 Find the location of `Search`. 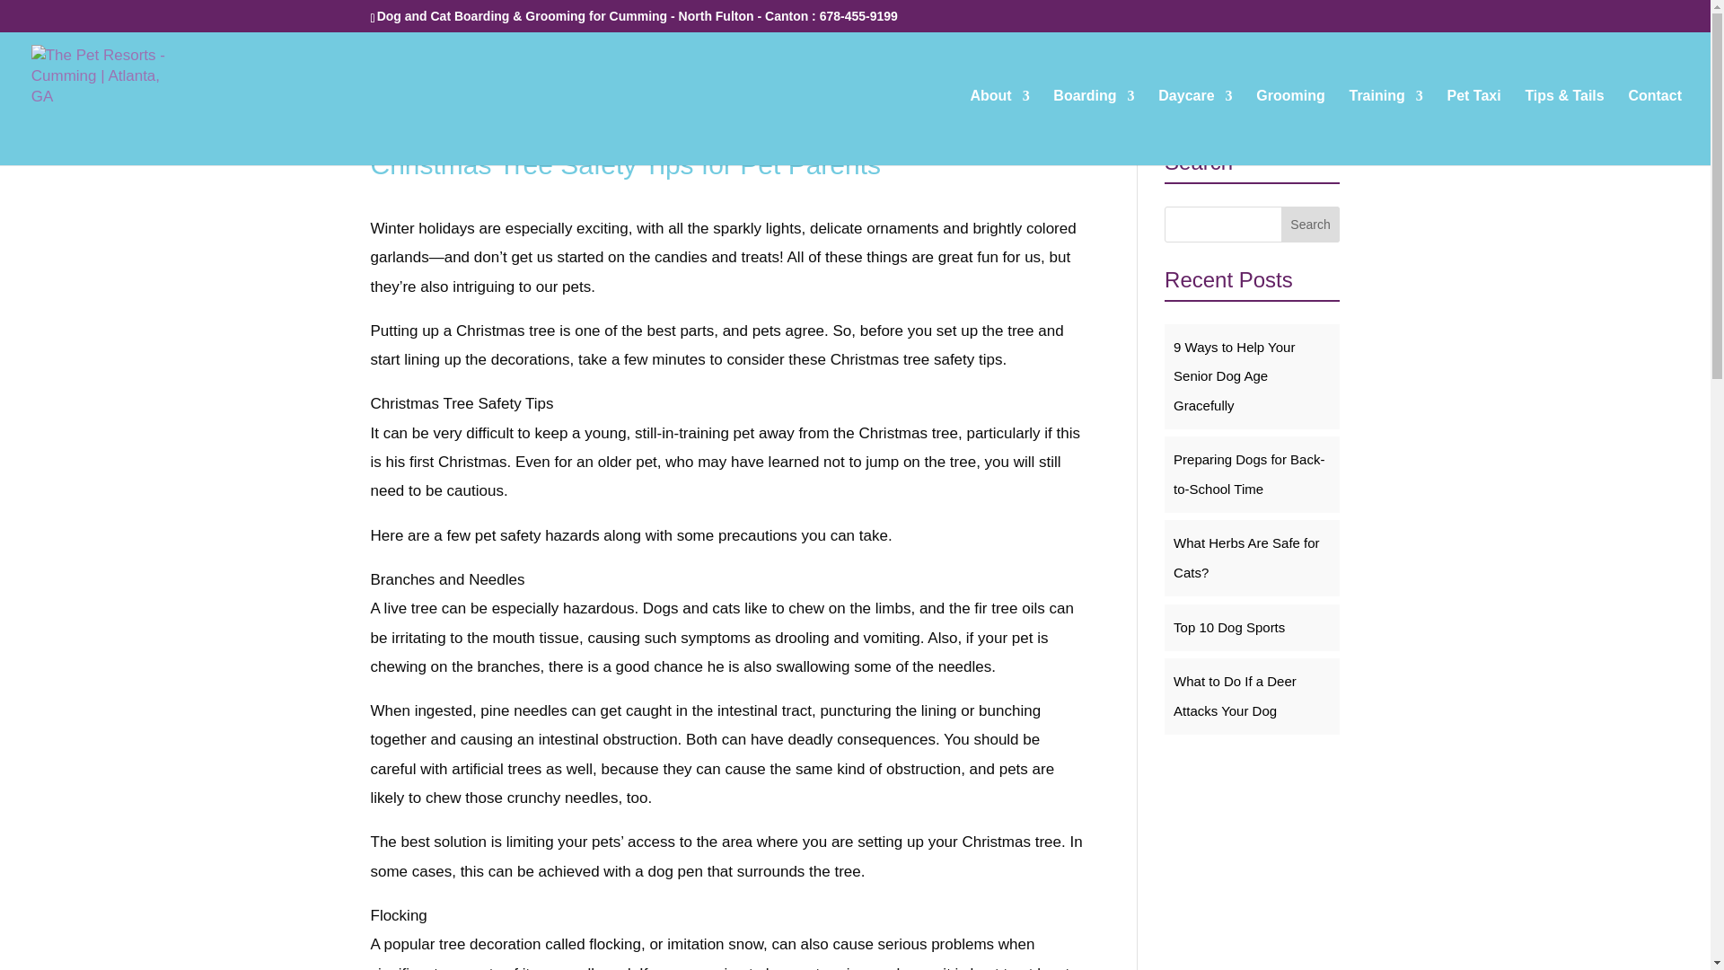

Search is located at coordinates (1311, 225).